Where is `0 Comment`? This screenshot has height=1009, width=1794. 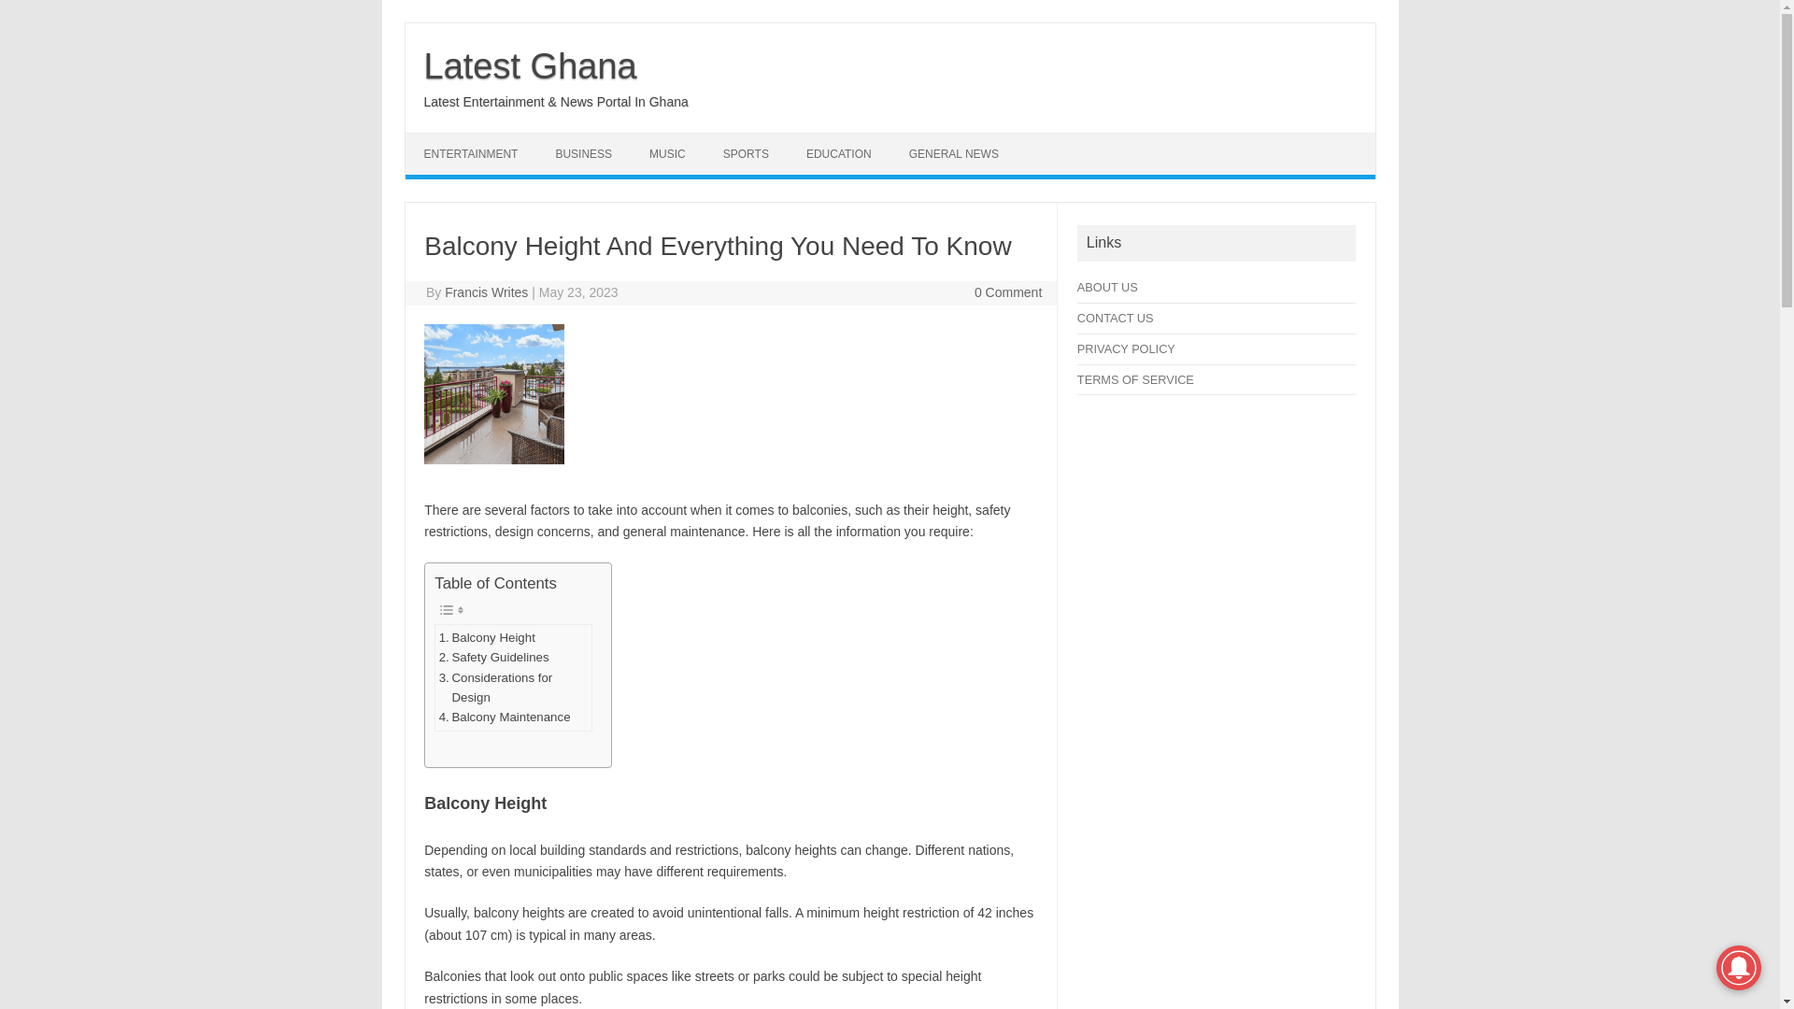 0 Comment is located at coordinates (1007, 291).